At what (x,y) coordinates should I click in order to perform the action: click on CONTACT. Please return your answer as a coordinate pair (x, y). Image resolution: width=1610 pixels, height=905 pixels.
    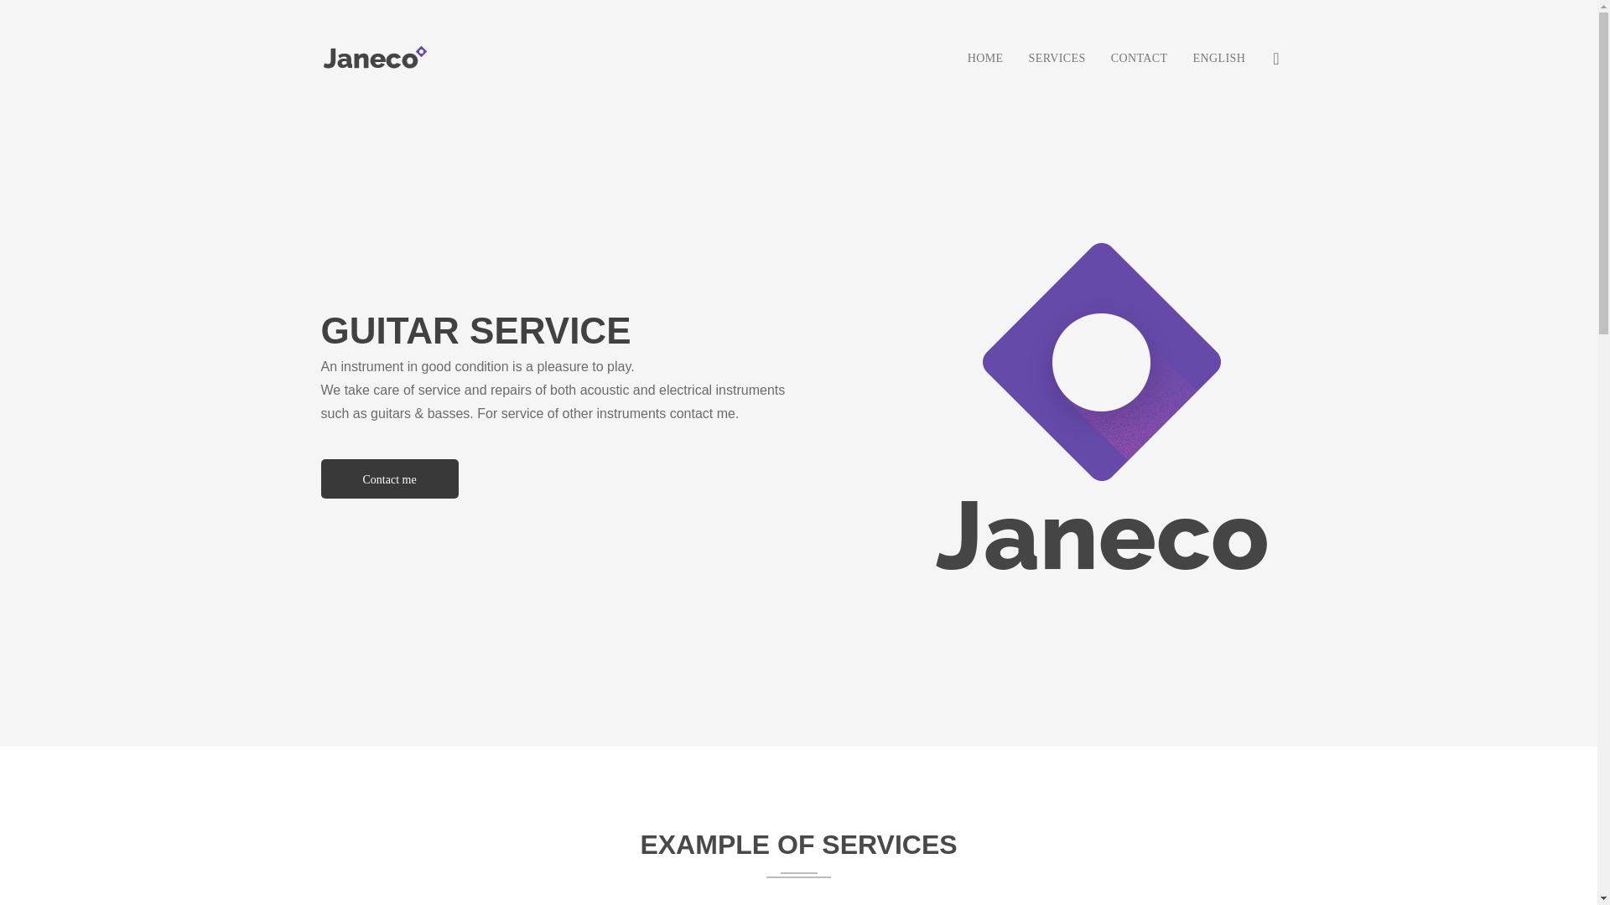
    Looking at the image, I should click on (1139, 58).